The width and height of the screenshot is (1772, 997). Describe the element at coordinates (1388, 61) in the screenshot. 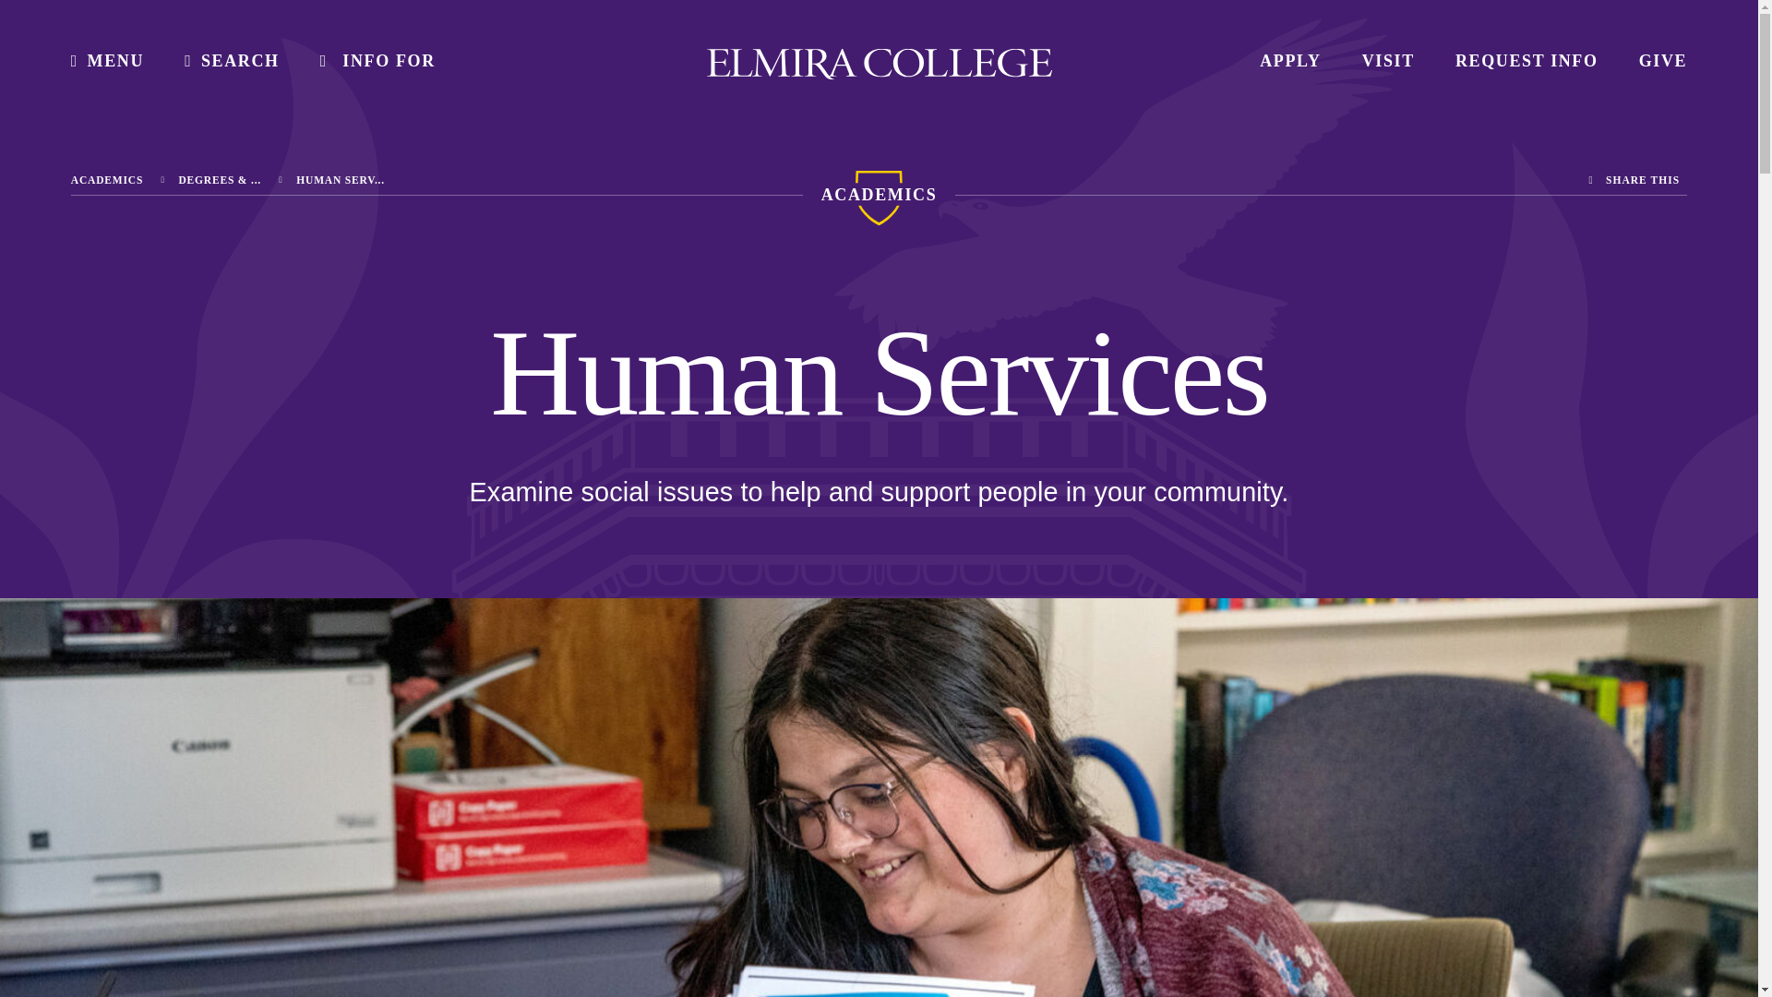

I see `VISIT` at that location.